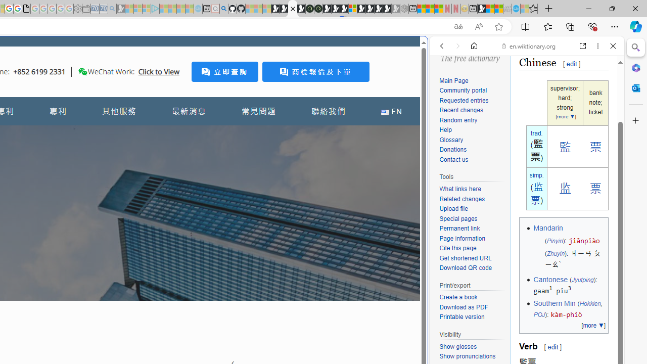 Image resolution: width=647 pixels, height=364 pixels. What do you see at coordinates (472, 101) in the screenshot?
I see `Requested entries` at bounding box center [472, 101].